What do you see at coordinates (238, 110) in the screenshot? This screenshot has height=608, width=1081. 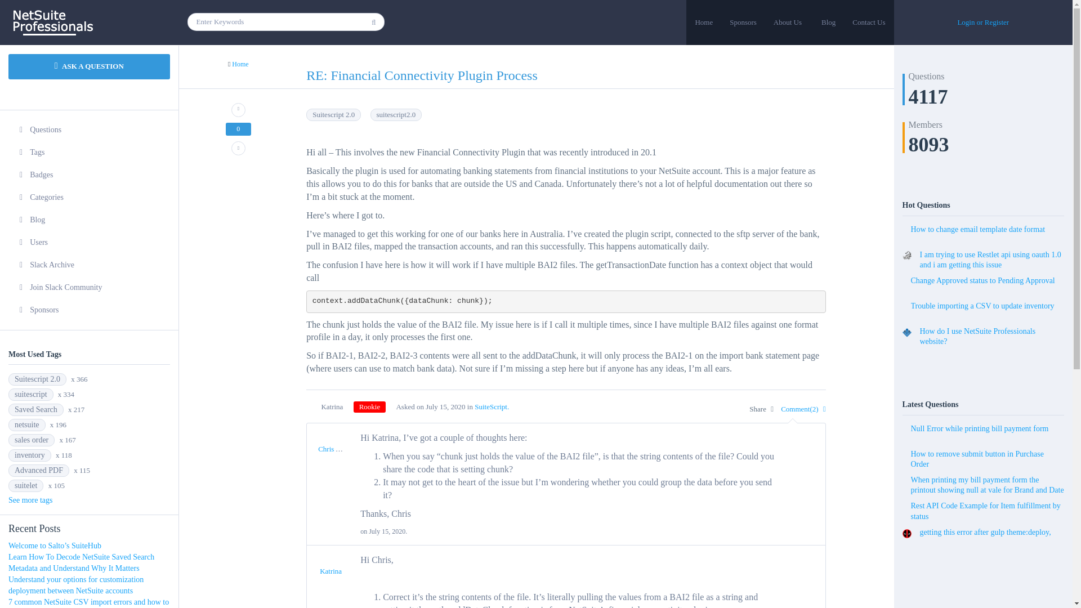 I see `This is useful.` at bounding box center [238, 110].